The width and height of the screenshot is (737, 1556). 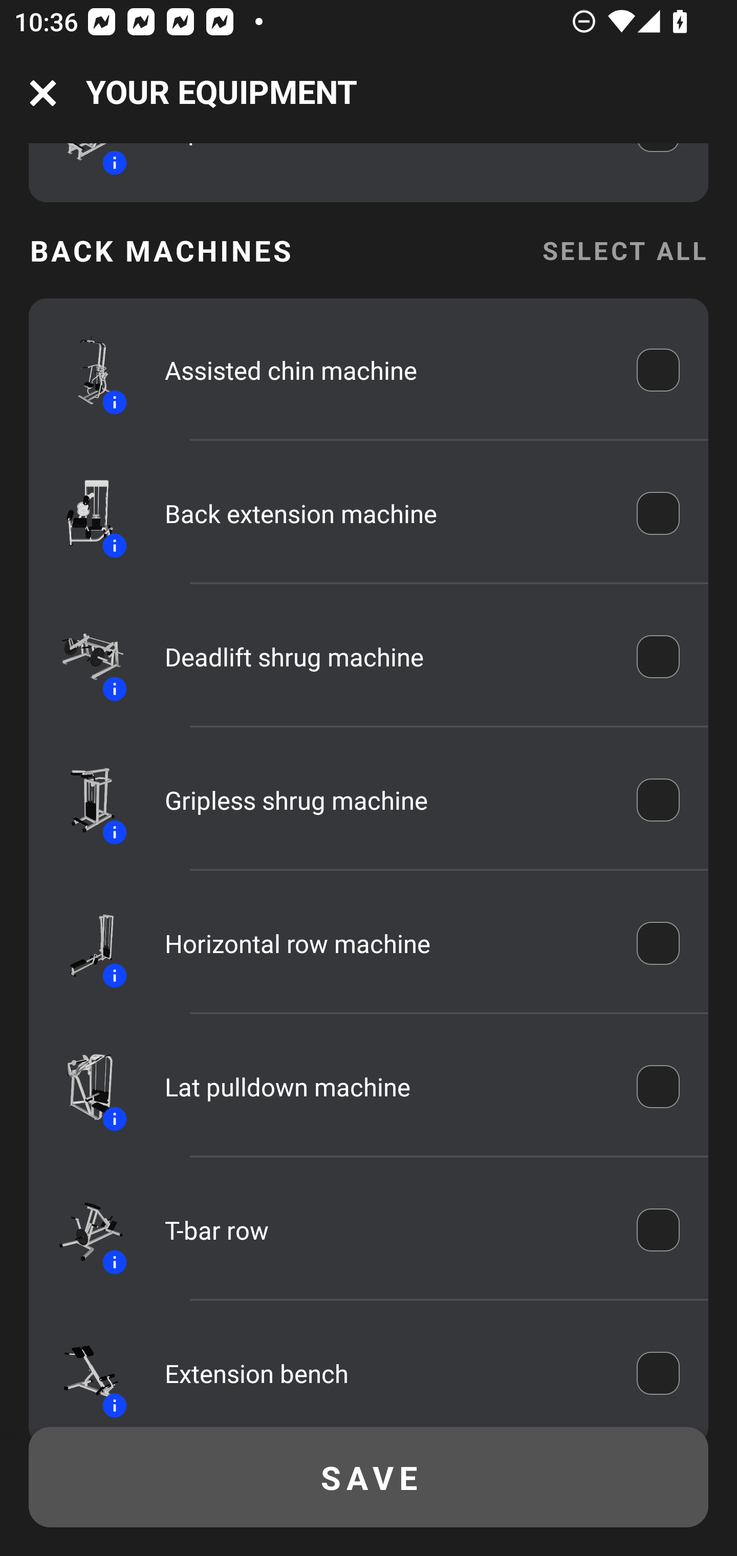 What do you see at coordinates (82, 943) in the screenshot?
I see `Equipment icon Information icon` at bounding box center [82, 943].